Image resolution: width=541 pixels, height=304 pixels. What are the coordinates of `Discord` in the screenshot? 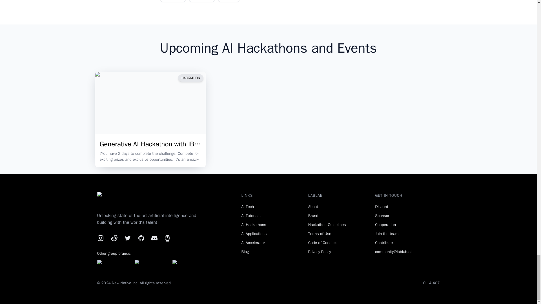 It's located at (154, 238).